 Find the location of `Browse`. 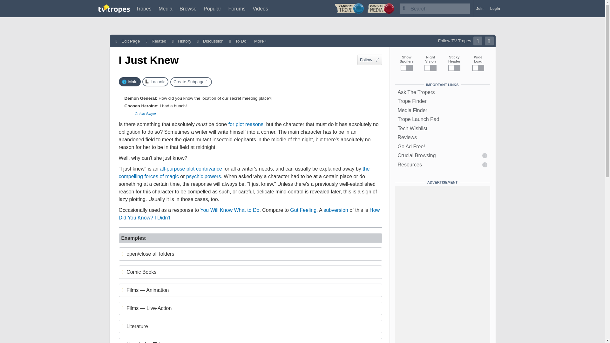

Browse is located at coordinates (188, 9).